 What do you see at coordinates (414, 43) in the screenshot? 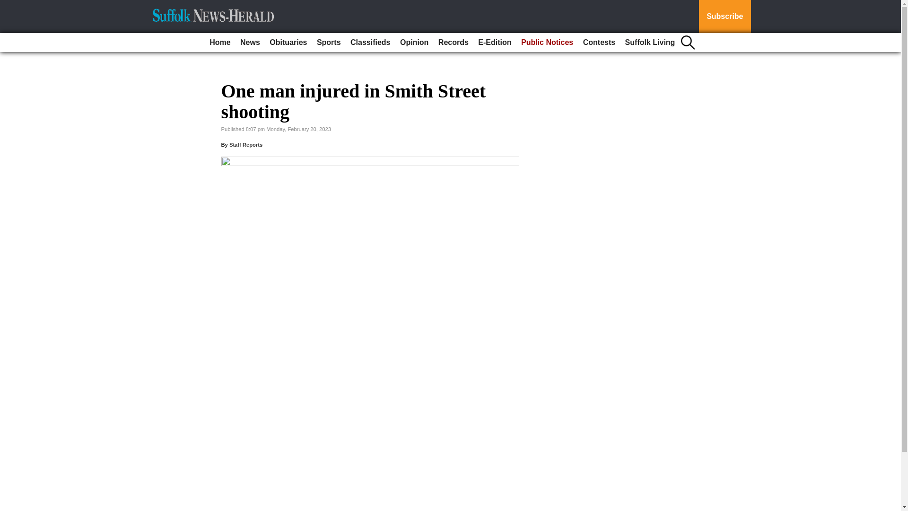
I see `Opinion` at bounding box center [414, 43].